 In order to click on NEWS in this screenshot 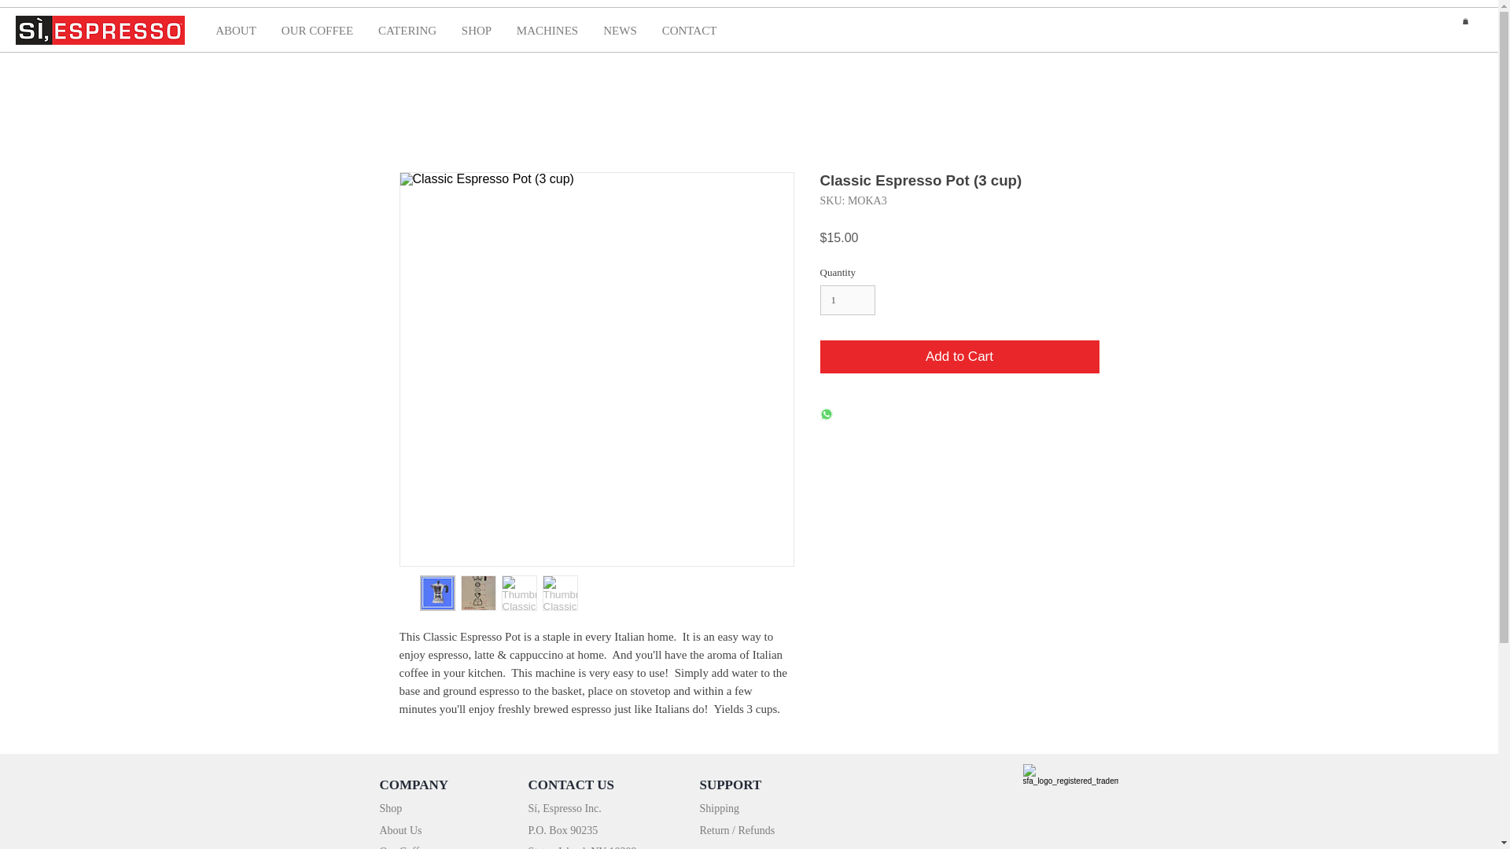, I will do `click(620, 30)`.